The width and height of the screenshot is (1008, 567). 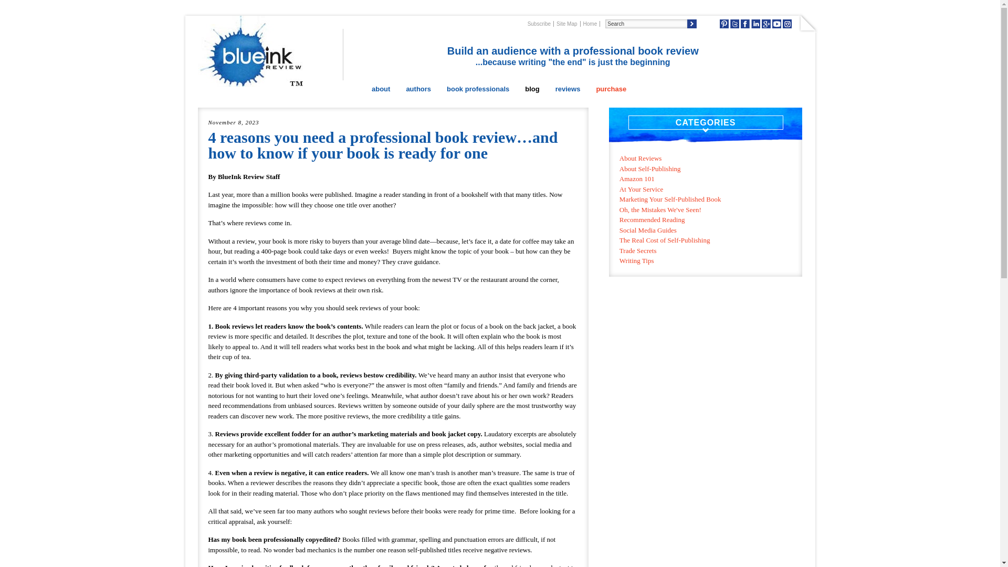 What do you see at coordinates (755, 24) in the screenshot?
I see `LinkedIn` at bounding box center [755, 24].